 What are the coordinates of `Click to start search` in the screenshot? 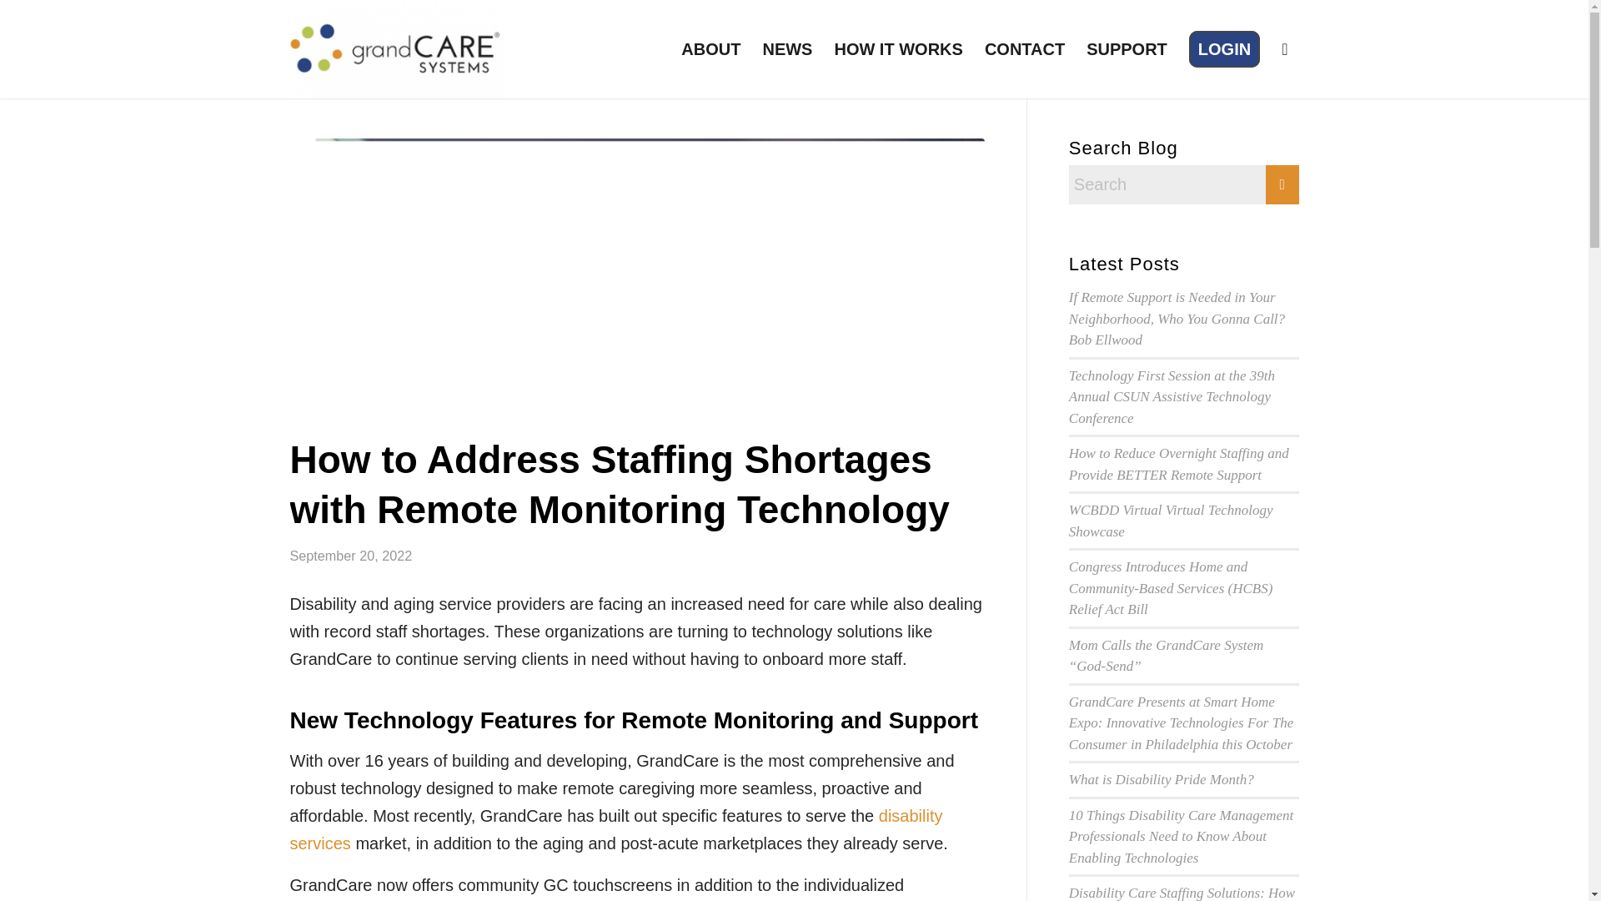 It's located at (1282, 184).